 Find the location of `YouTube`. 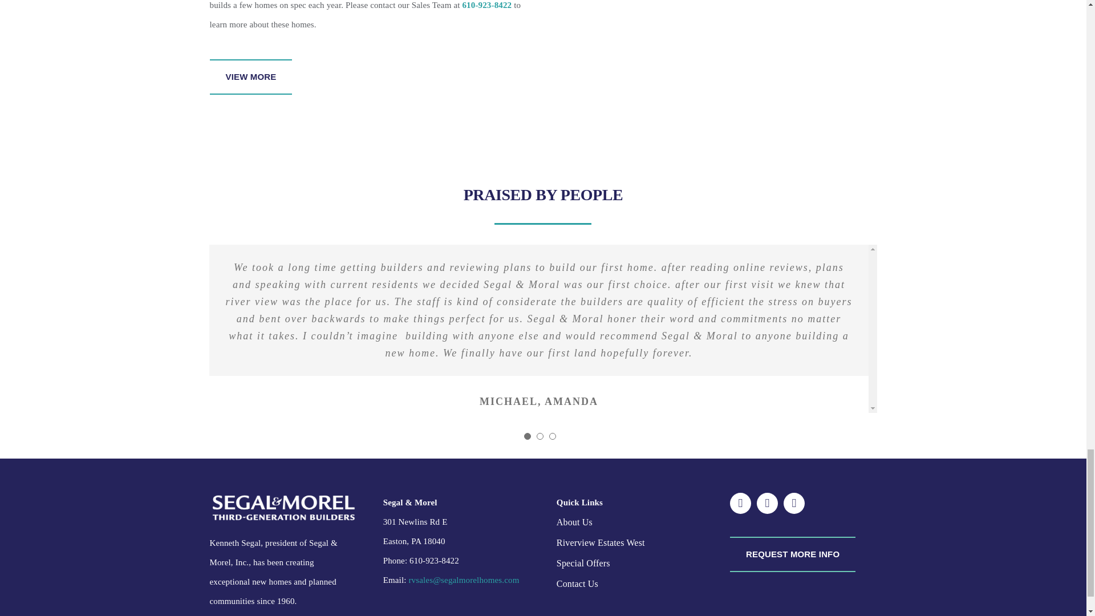

YouTube is located at coordinates (794, 503).